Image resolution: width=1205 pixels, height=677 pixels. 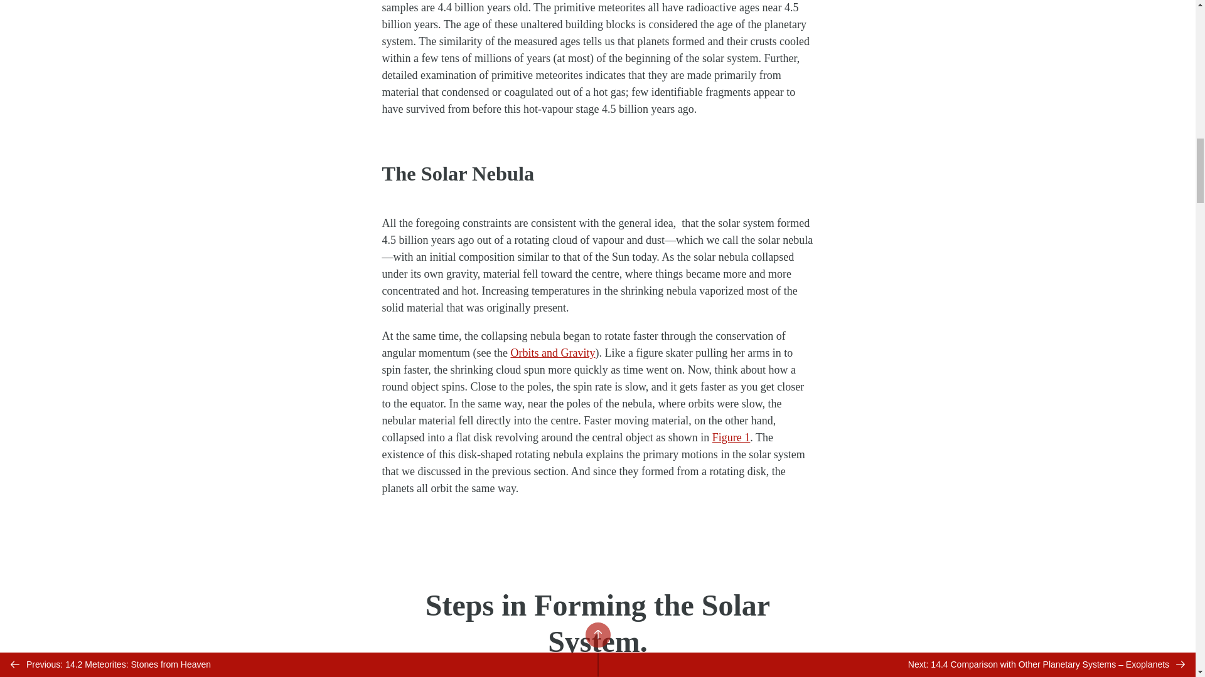 I want to click on Figure 1, so click(x=731, y=438).